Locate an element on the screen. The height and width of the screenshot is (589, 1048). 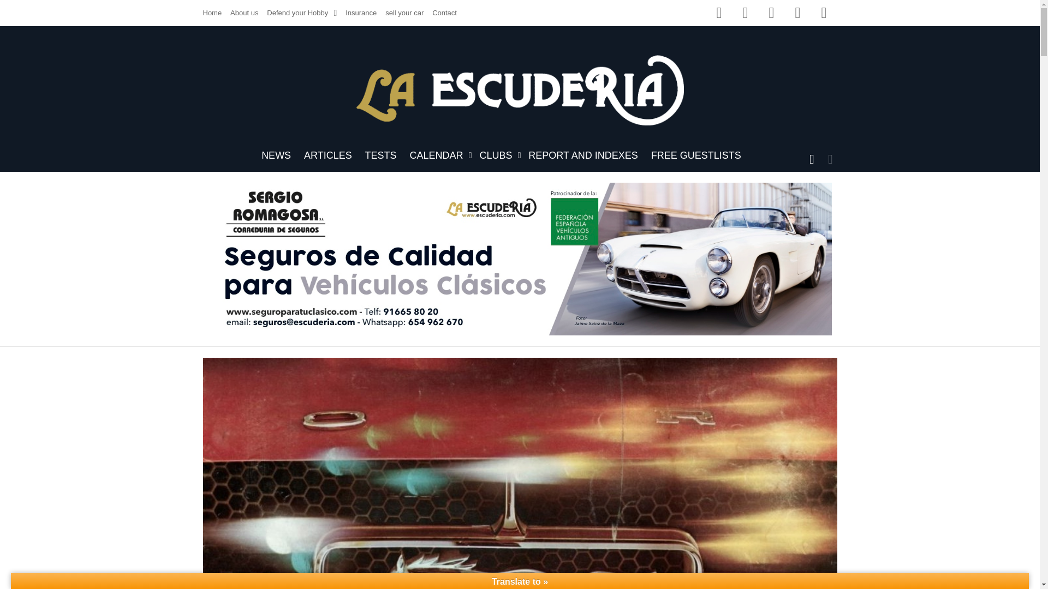
sell your car is located at coordinates (404, 13).